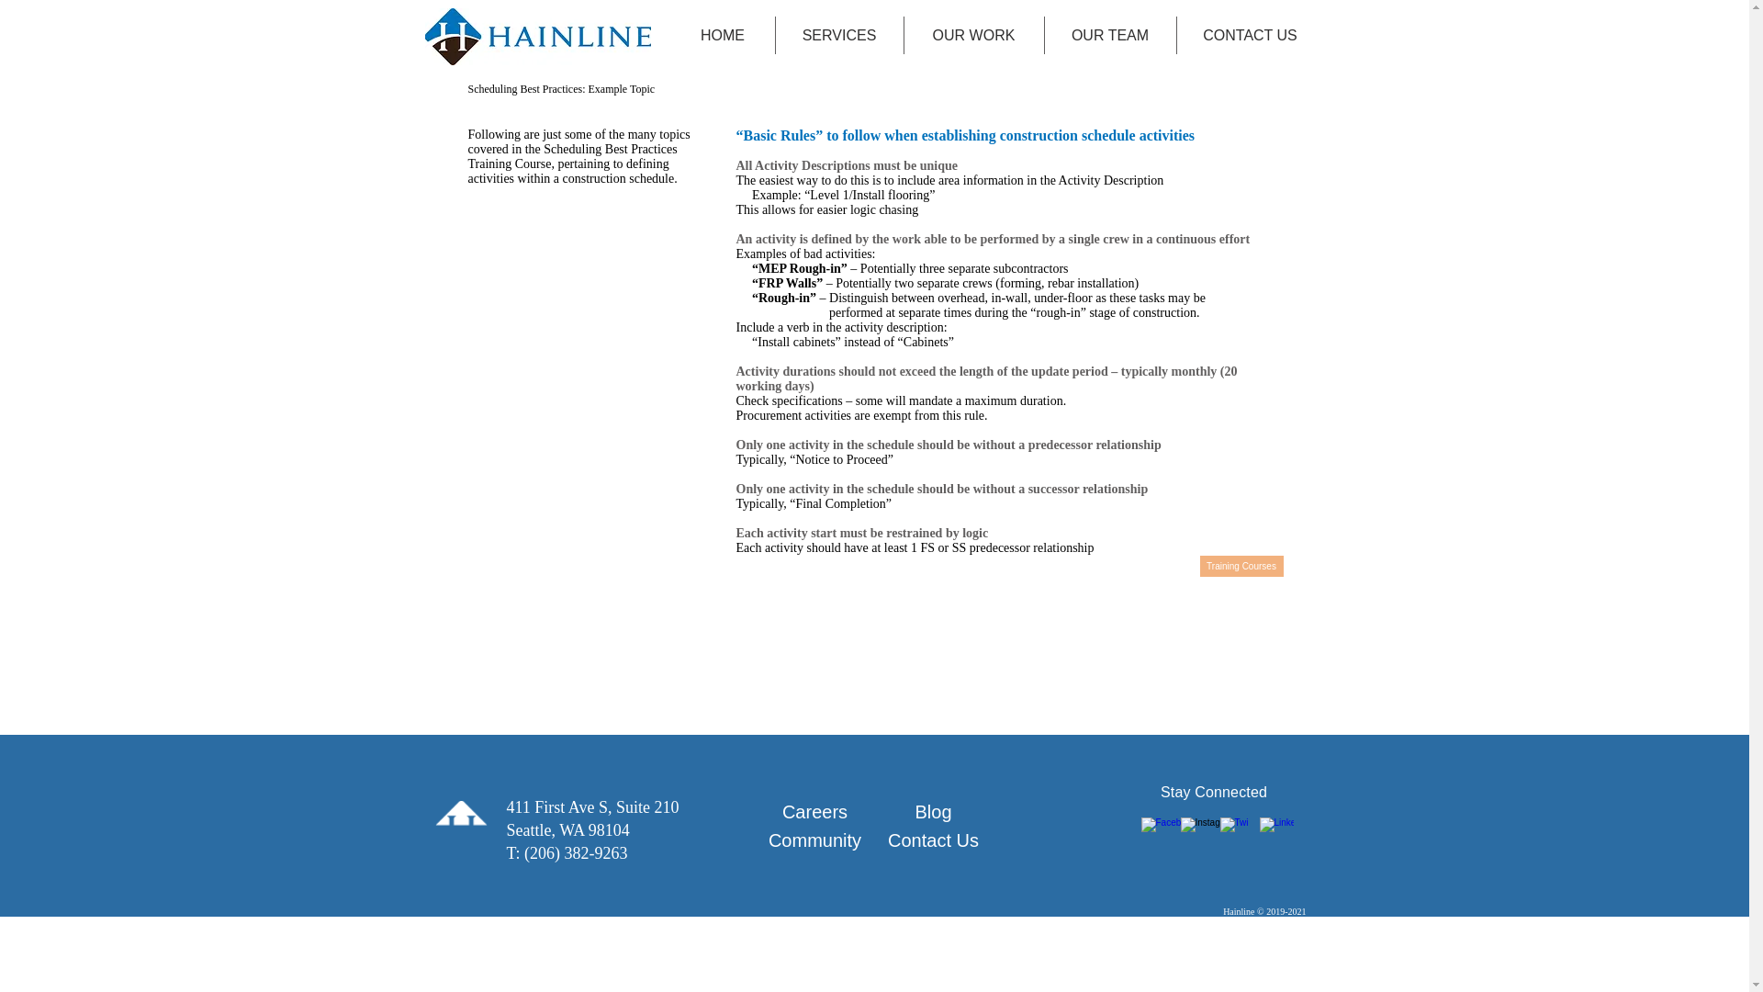 The height and width of the screenshot is (992, 1763). What do you see at coordinates (1241, 566) in the screenshot?
I see `Training Courses` at bounding box center [1241, 566].